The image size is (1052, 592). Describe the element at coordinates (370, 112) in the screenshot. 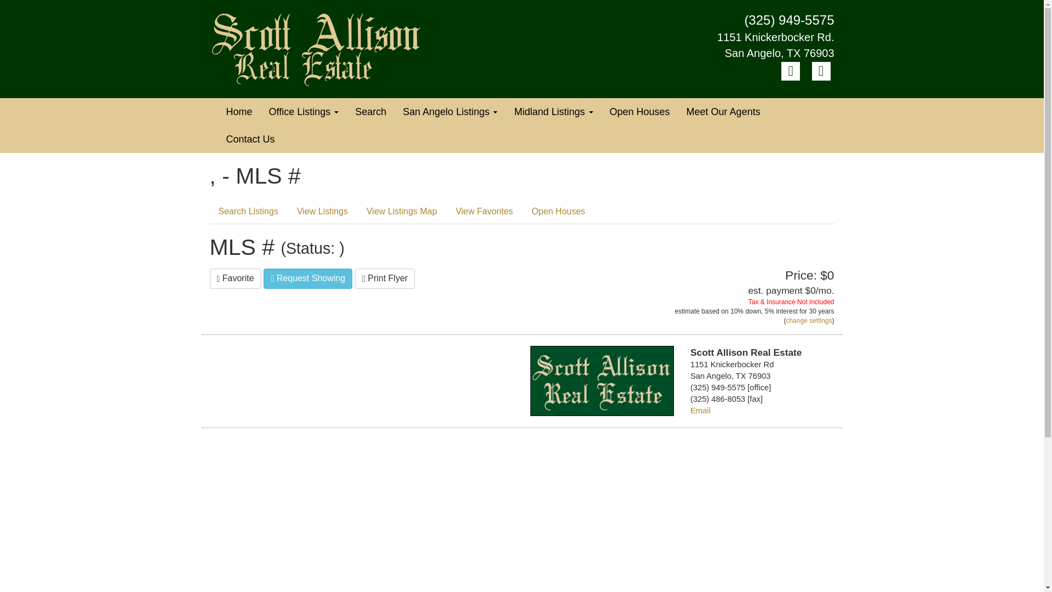

I see `Search` at that location.